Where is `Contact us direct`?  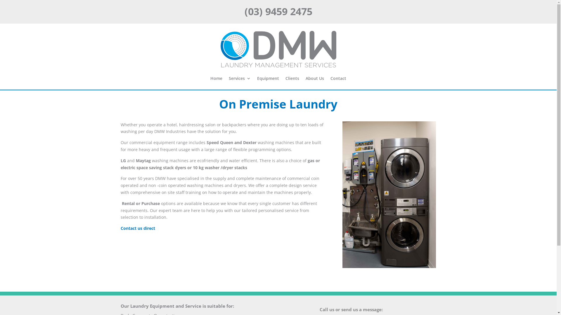 Contact us direct is located at coordinates (138, 228).